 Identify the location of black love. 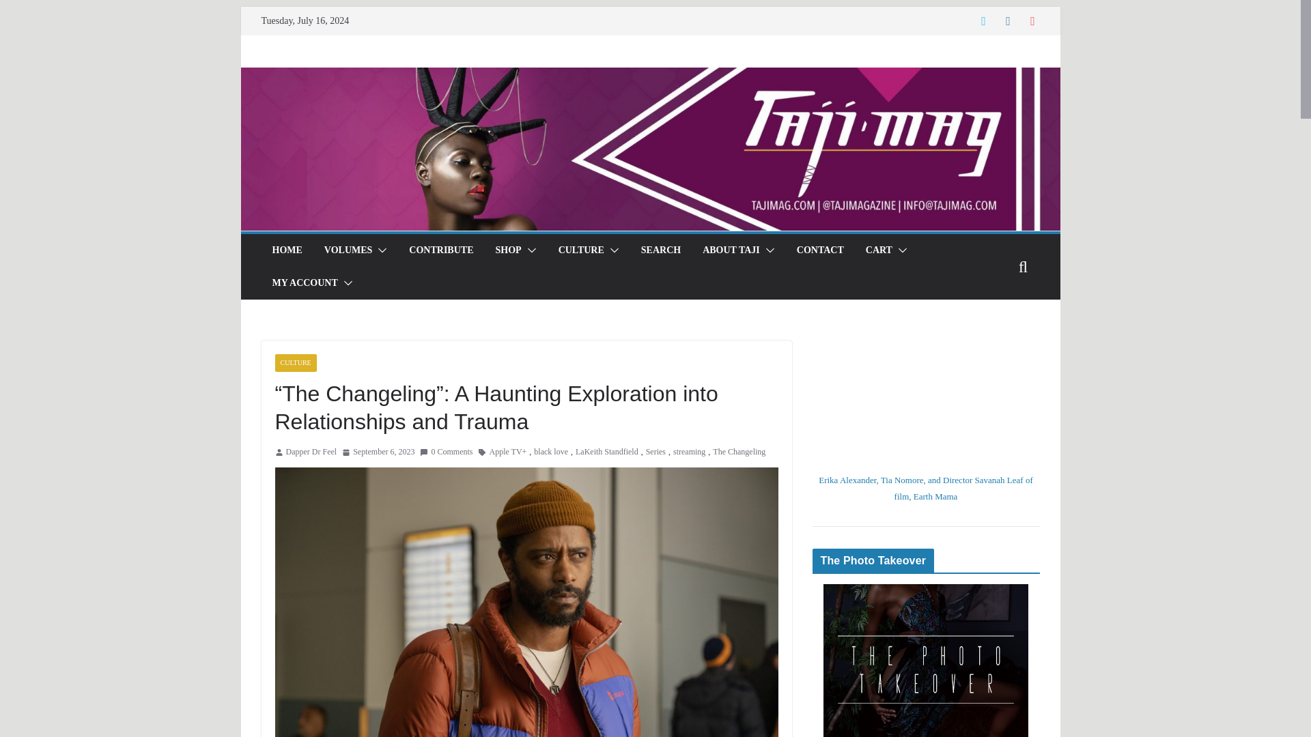
(550, 452).